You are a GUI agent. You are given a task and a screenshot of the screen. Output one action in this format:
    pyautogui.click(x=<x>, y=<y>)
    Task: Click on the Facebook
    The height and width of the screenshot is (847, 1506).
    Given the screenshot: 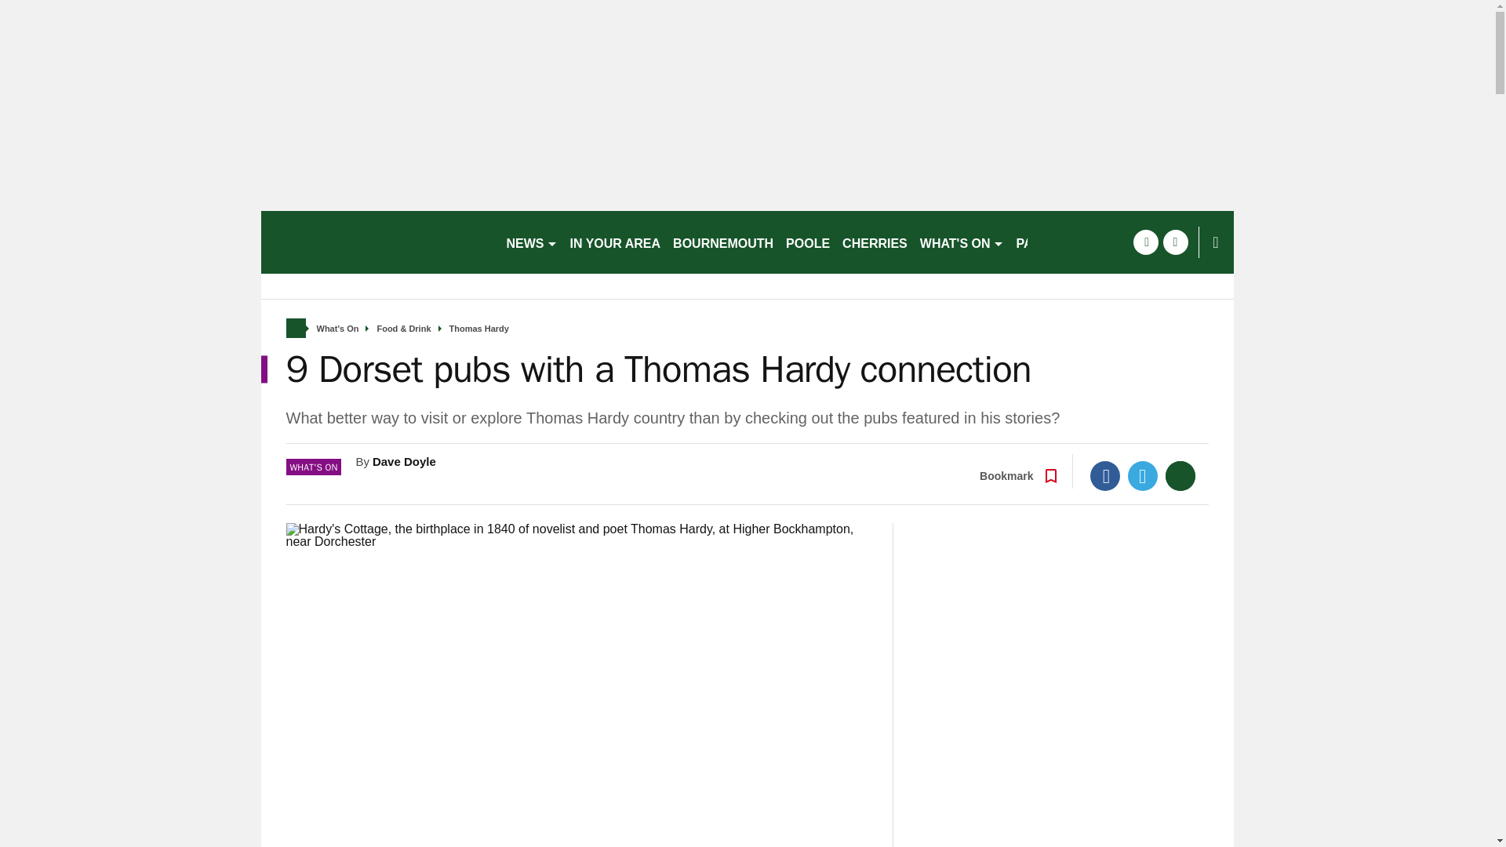 What is the action you would take?
    pyautogui.click(x=1105, y=475)
    